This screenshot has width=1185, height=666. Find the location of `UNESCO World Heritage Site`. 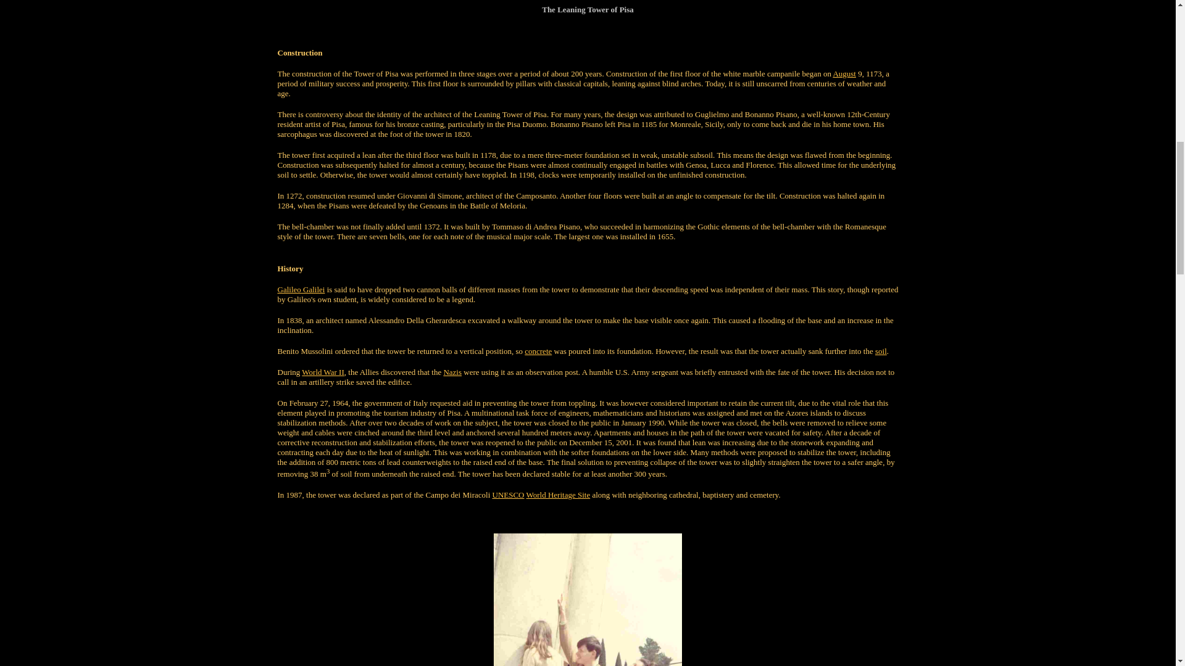

UNESCO World Heritage Site is located at coordinates (558, 495).